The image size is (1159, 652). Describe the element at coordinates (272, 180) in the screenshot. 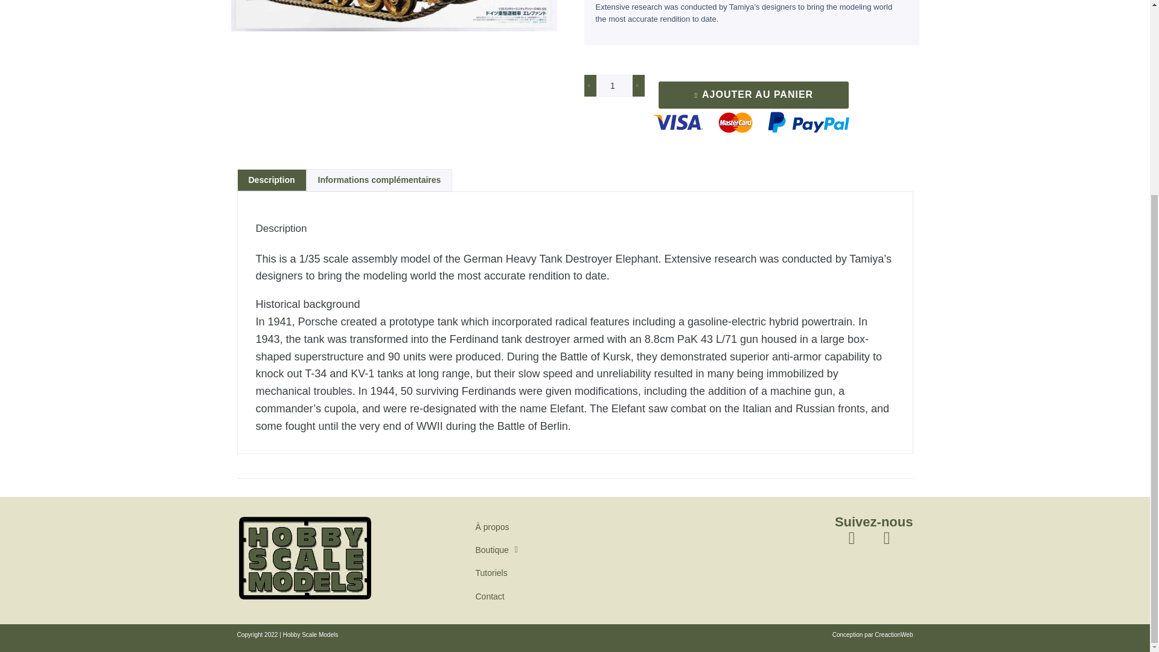

I see `Description` at that location.